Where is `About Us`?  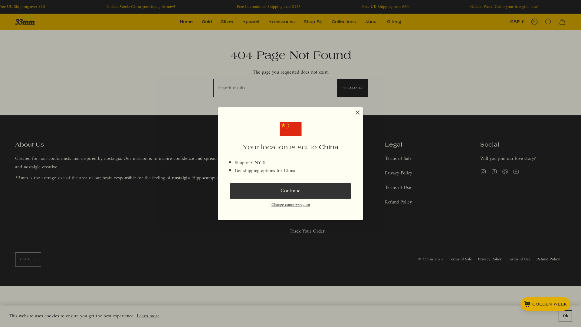
About Us is located at coordinates (299, 159).